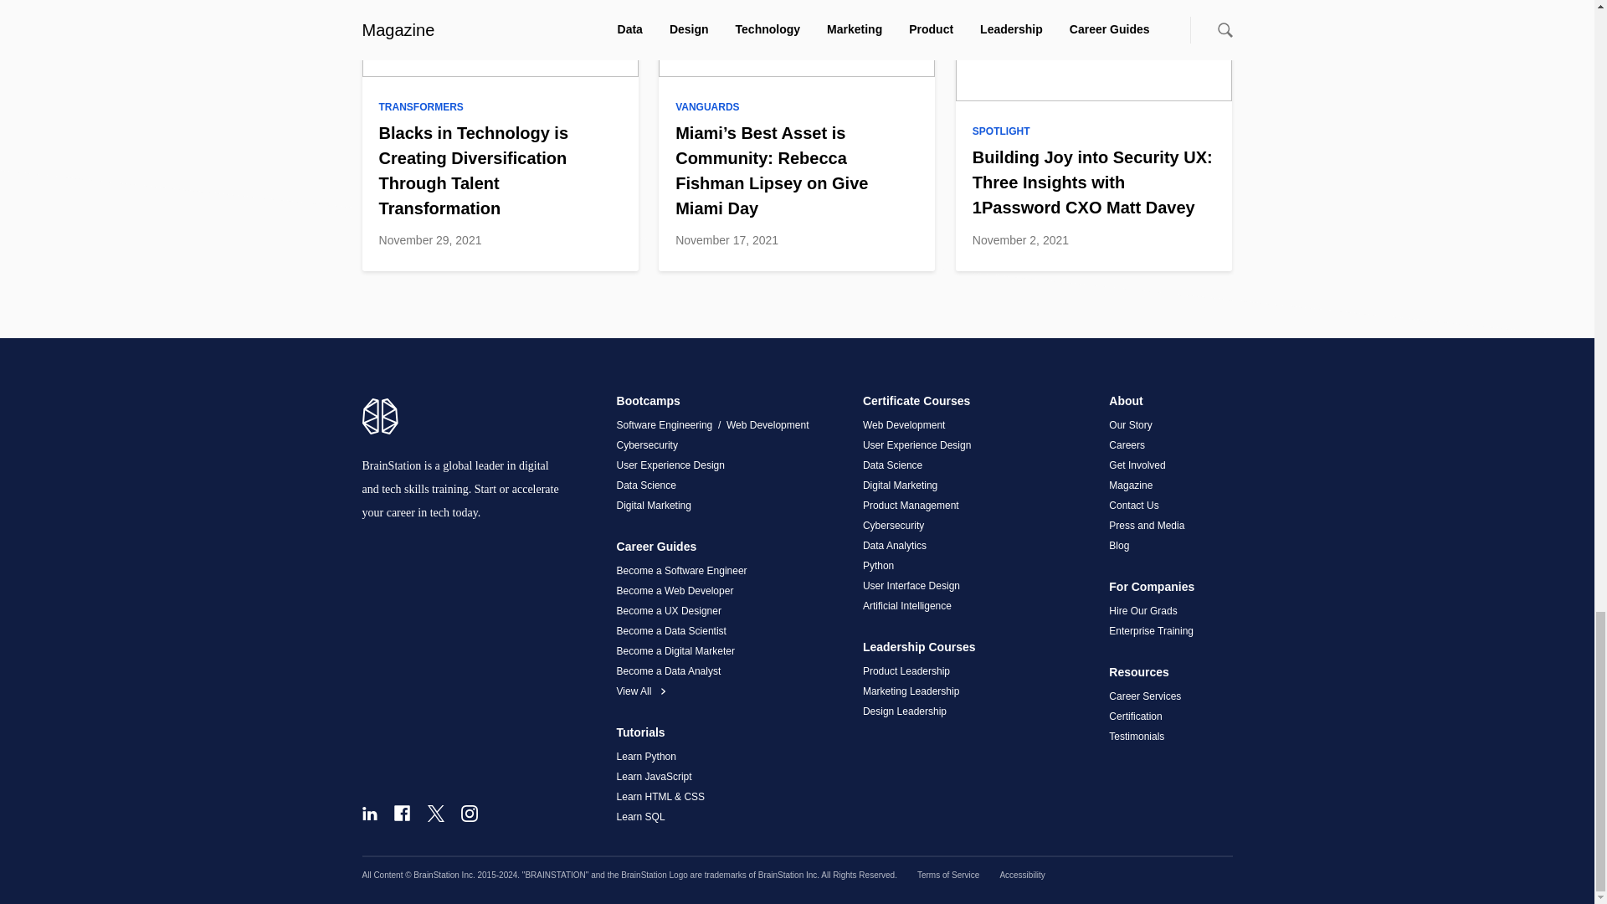  Describe the element at coordinates (435, 814) in the screenshot. I see `BrainStation X` at that location.